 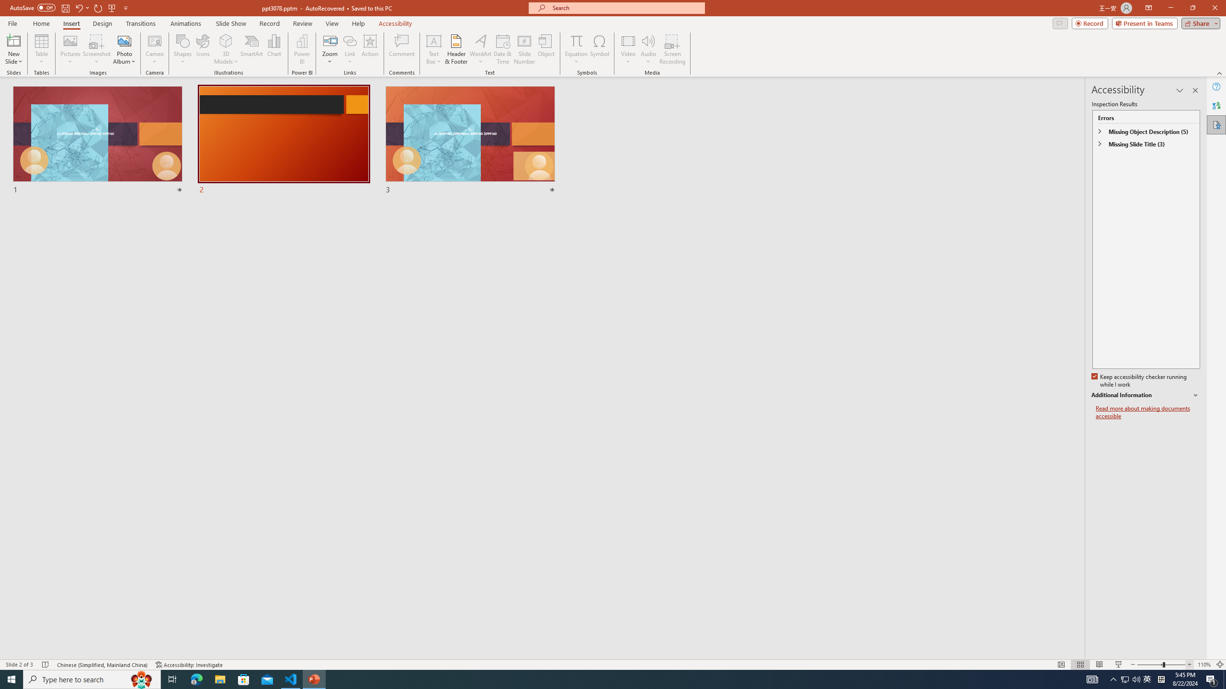 I want to click on Pictures, so click(x=70, y=49).